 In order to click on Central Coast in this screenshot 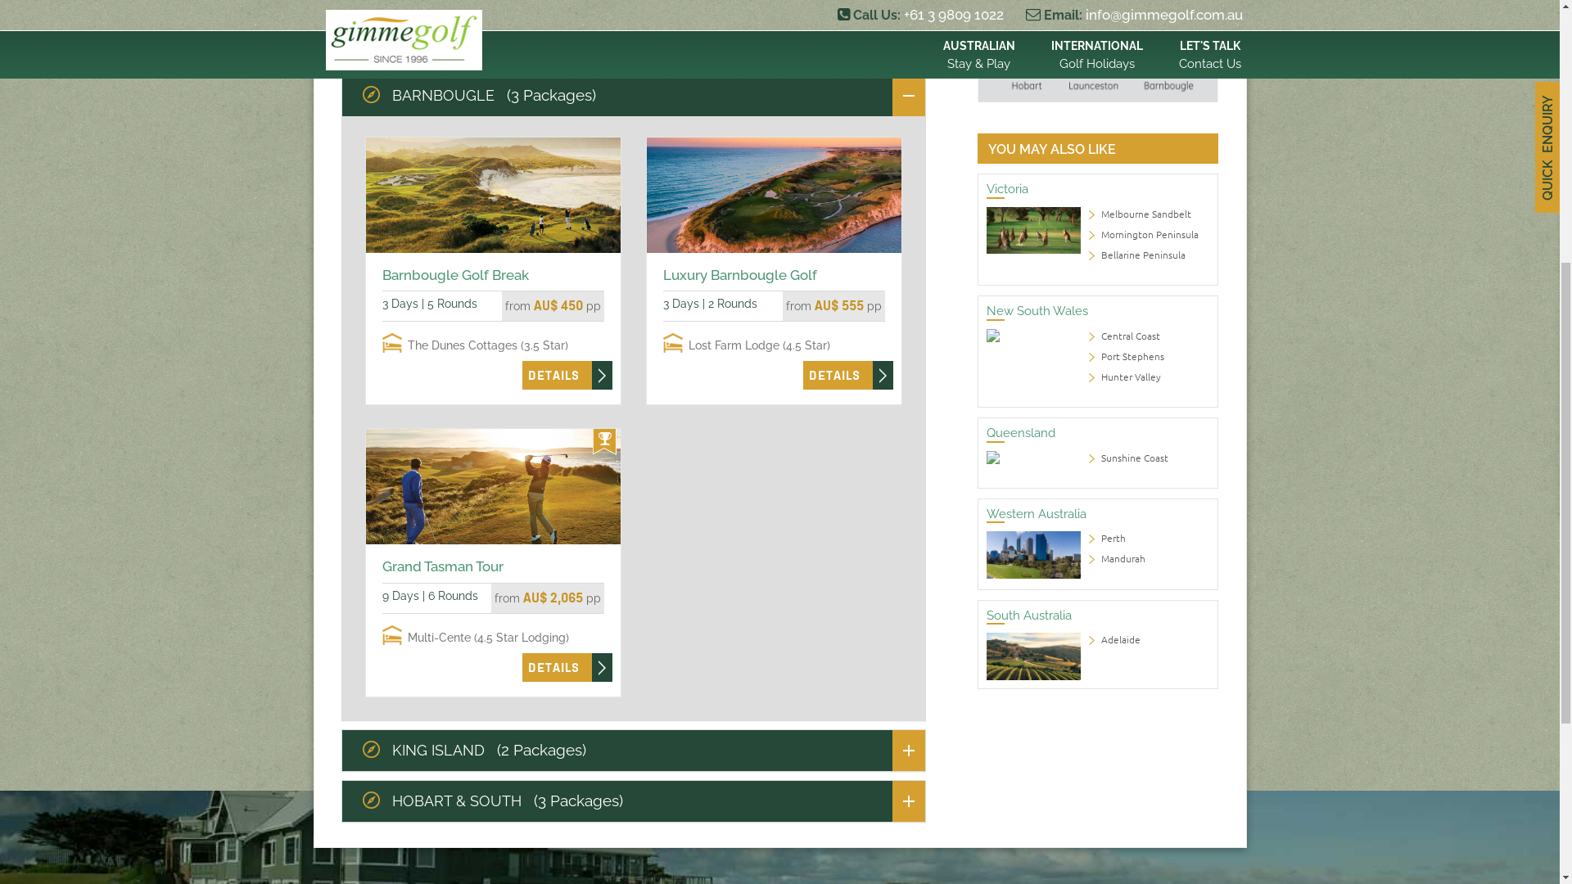, I will do `click(1131, 817)`.